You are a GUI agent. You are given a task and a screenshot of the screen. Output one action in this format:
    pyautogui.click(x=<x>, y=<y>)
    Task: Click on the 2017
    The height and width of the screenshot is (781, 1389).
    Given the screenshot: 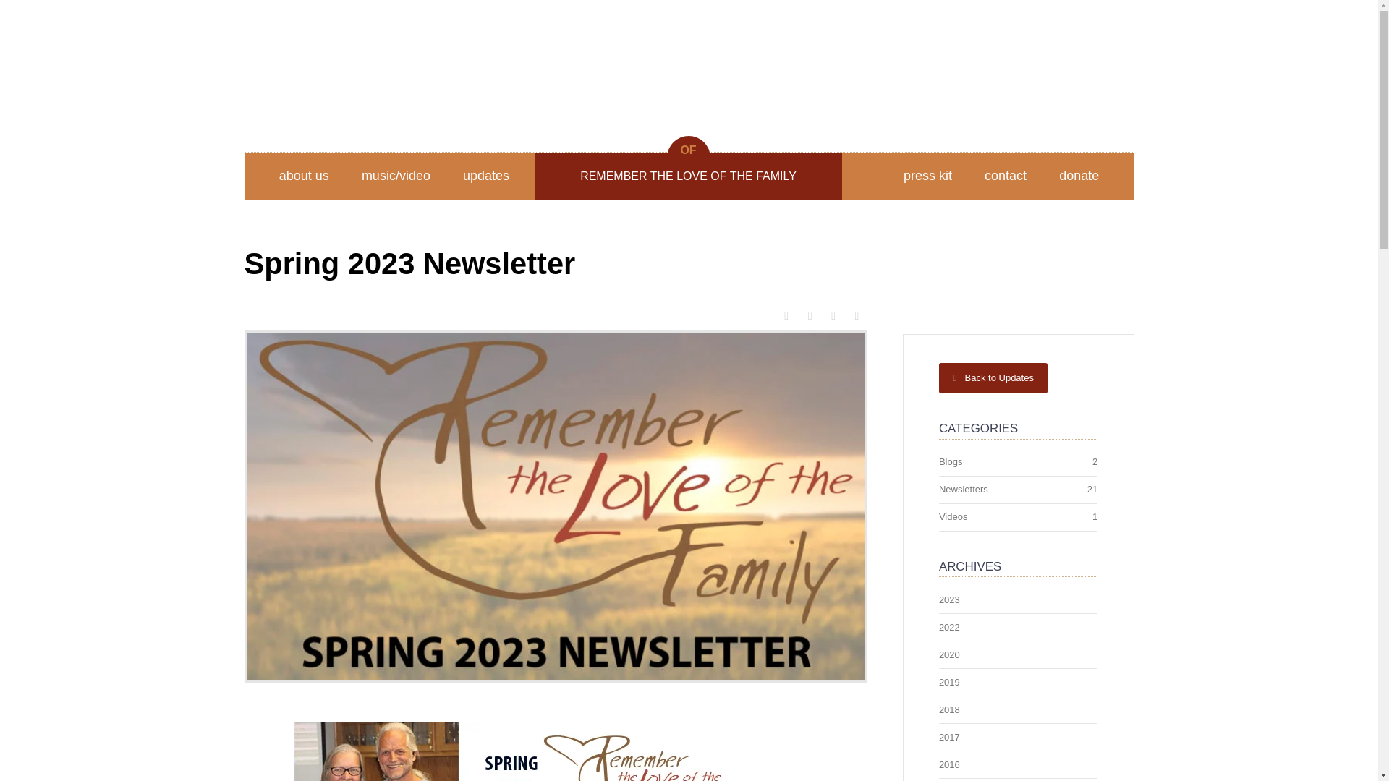 What is the action you would take?
    pyautogui.click(x=949, y=737)
    